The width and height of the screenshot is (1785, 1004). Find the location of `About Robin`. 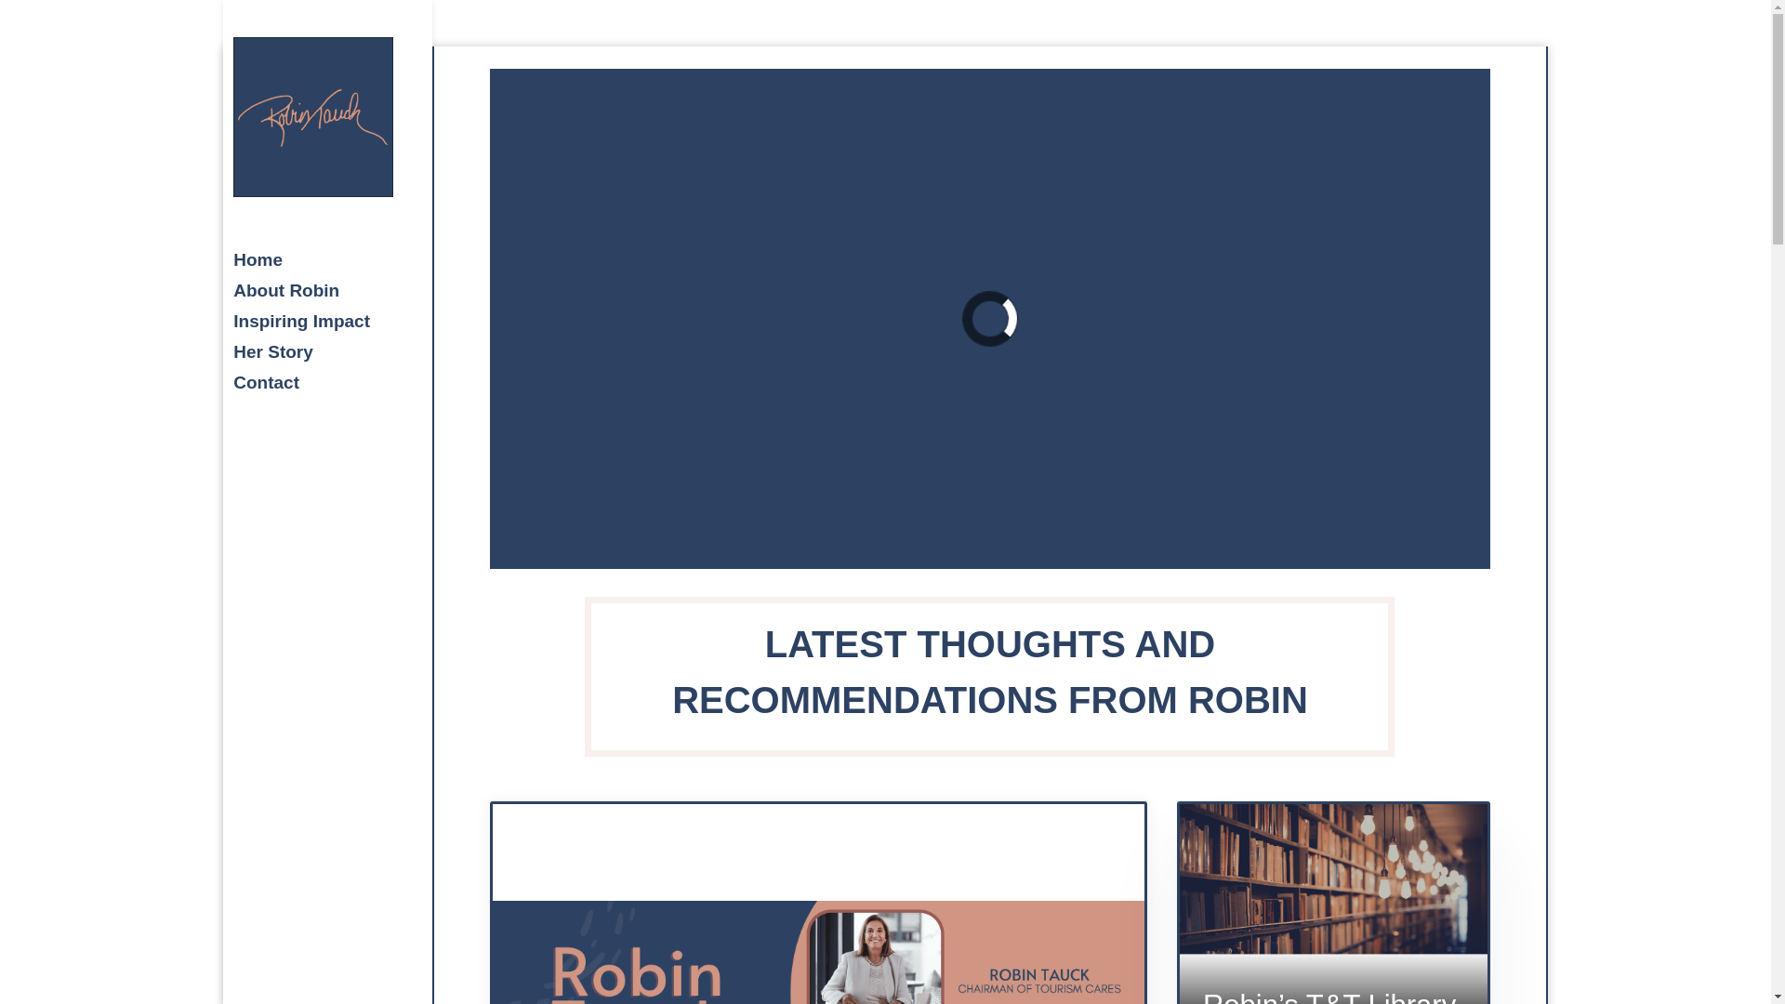

About Robin is located at coordinates (346, 299).